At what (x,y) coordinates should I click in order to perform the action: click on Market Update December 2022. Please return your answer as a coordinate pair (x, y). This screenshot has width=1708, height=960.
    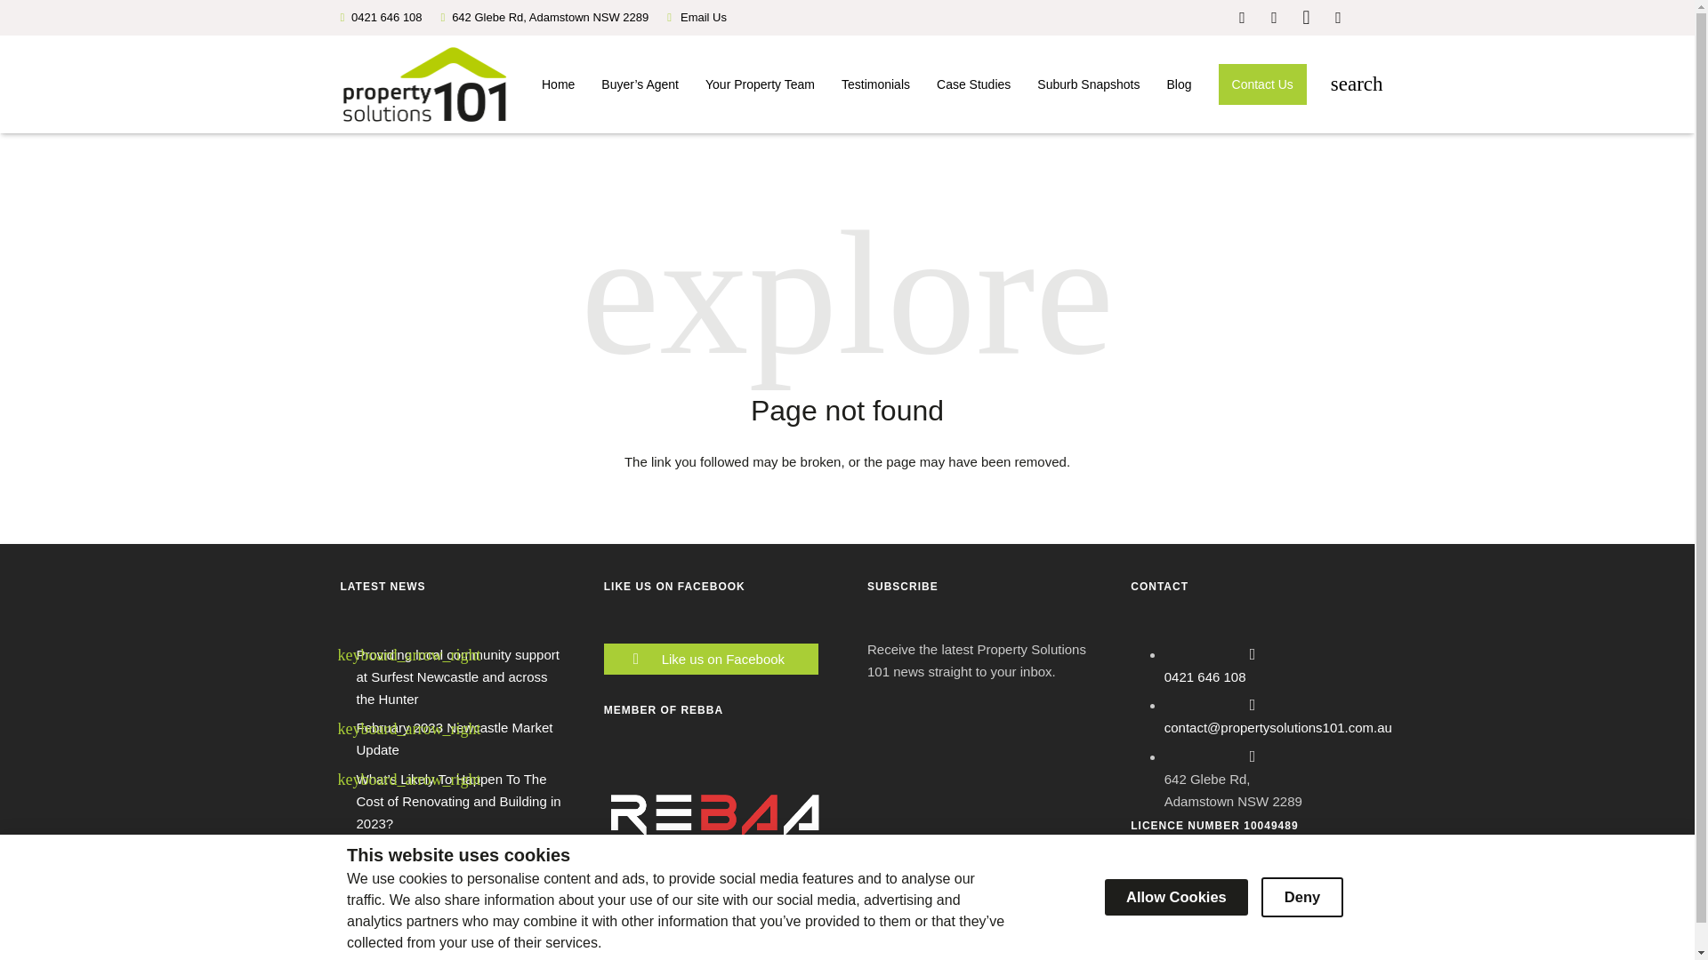
    Looking at the image, I should click on (448, 881).